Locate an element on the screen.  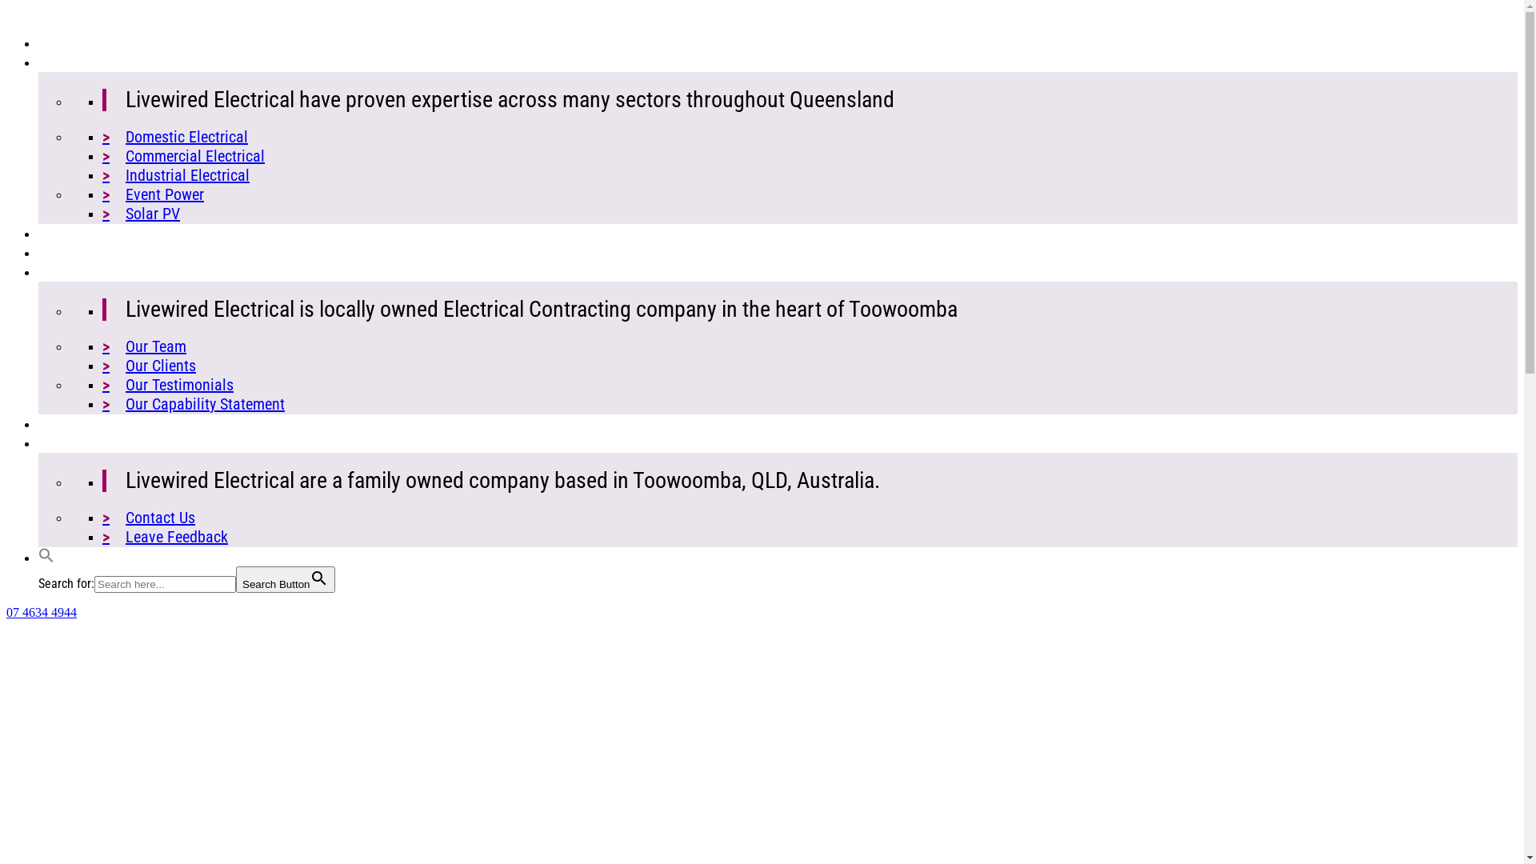
Our Testimonials is located at coordinates (168, 385).